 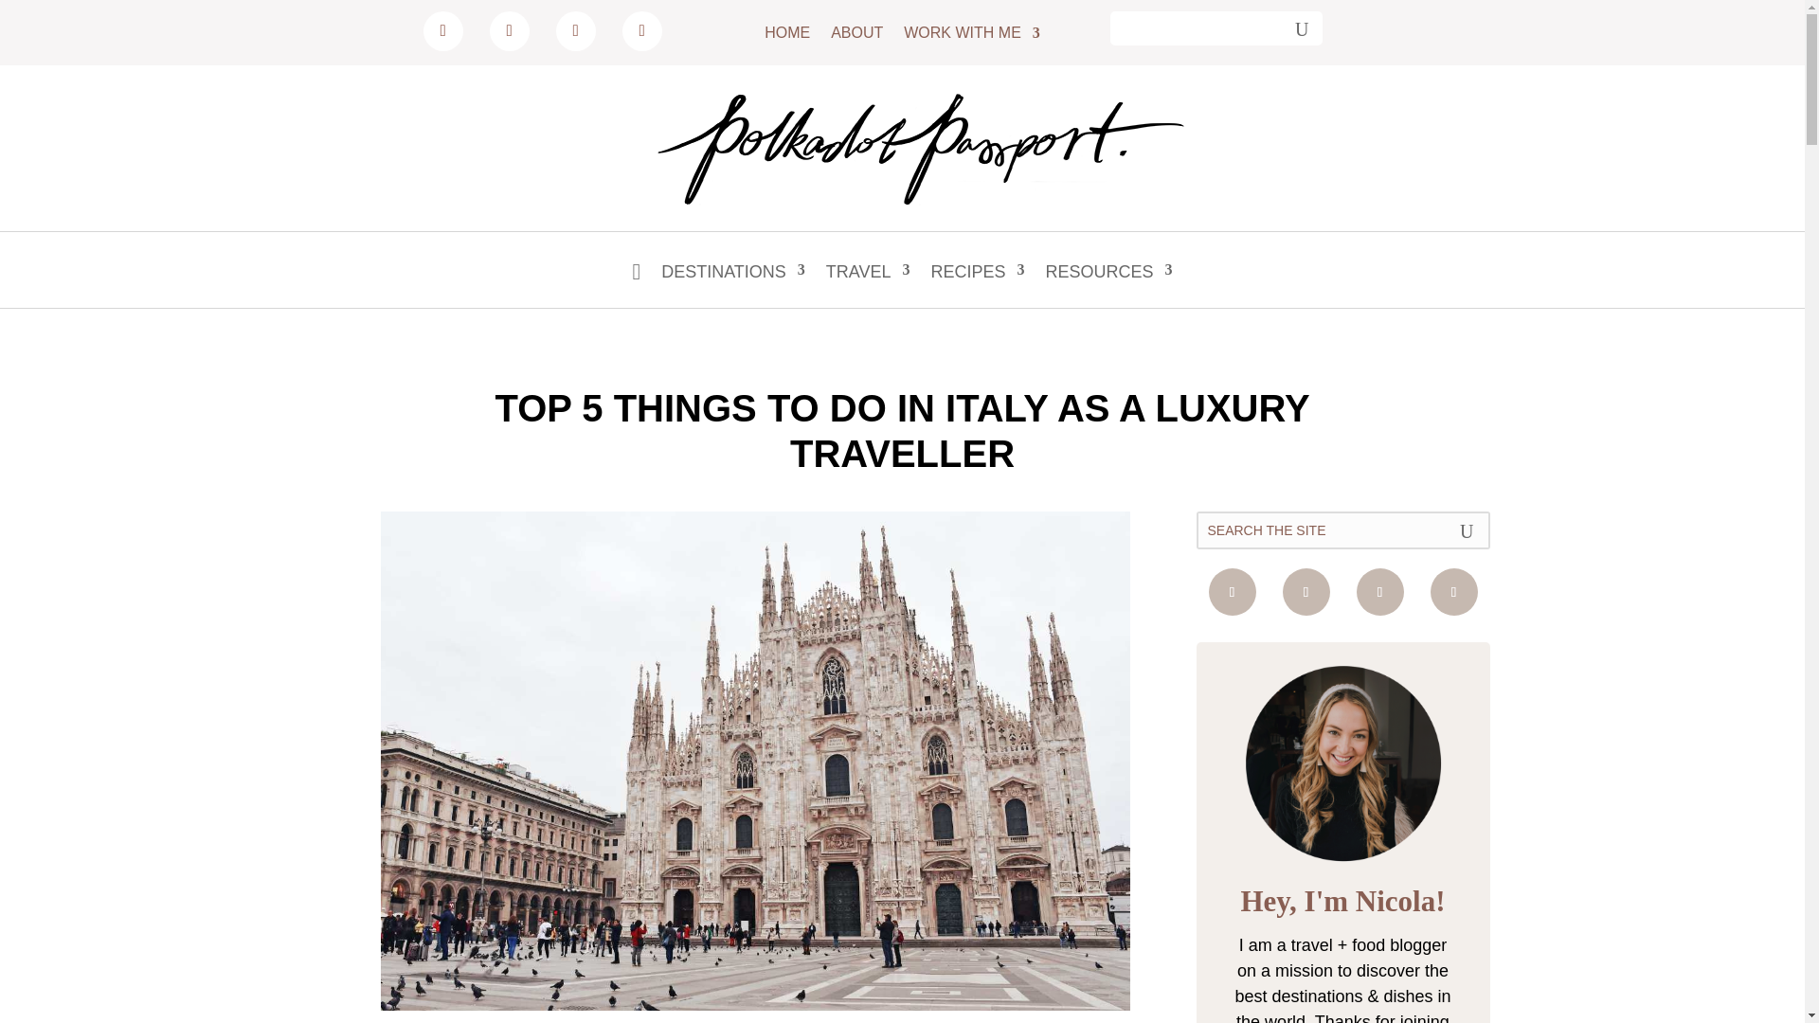 What do you see at coordinates (641, 30) in the screenshot?
I see `Follow on TikTok` at bounding box center [641, 30].